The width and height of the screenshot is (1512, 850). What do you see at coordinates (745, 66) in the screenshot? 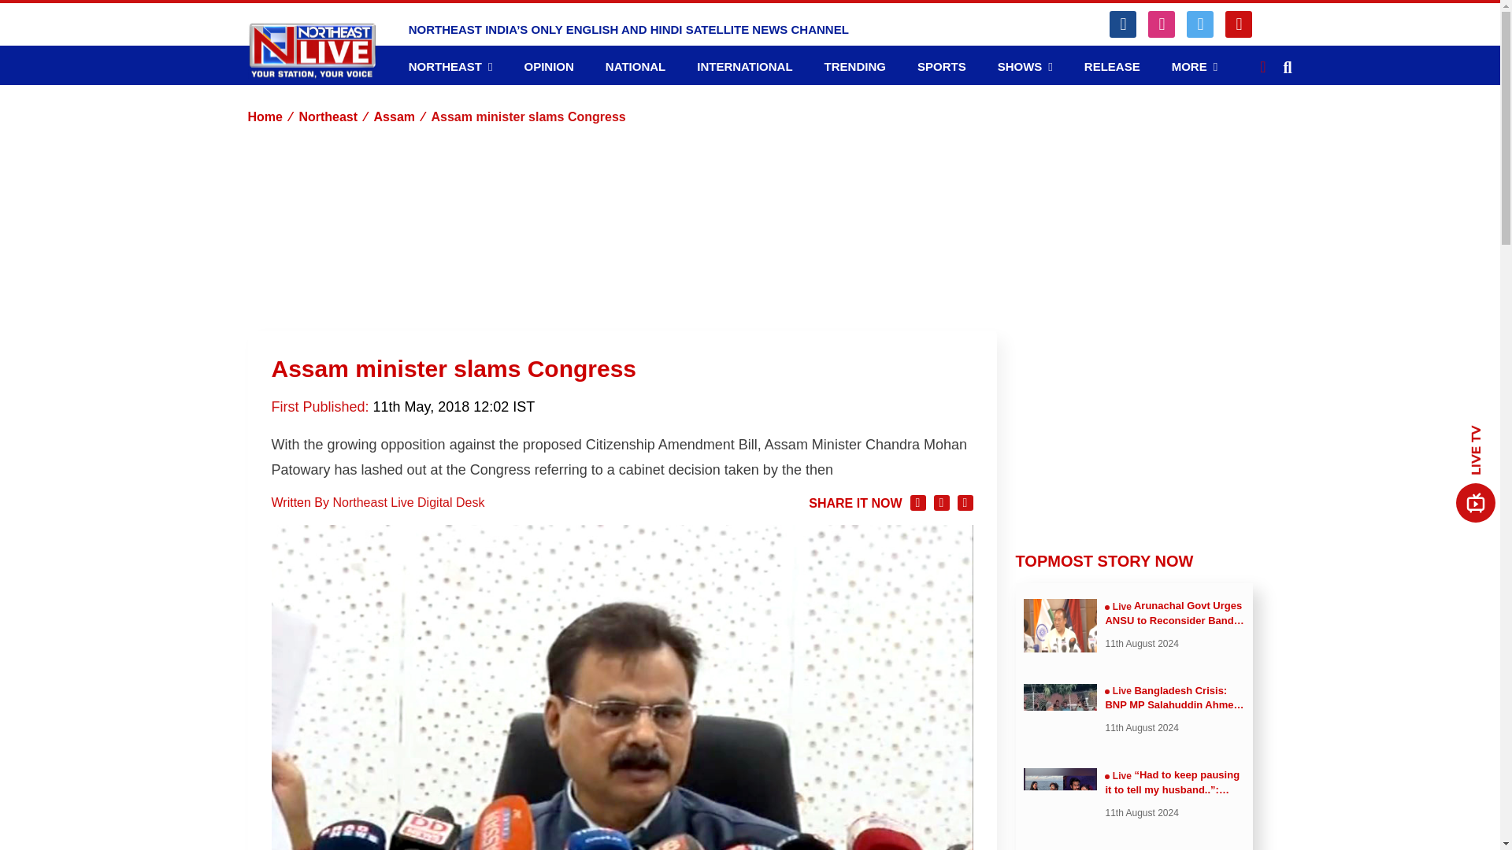
I see `INTERNATIONAL` at bounding box center [745, 66].